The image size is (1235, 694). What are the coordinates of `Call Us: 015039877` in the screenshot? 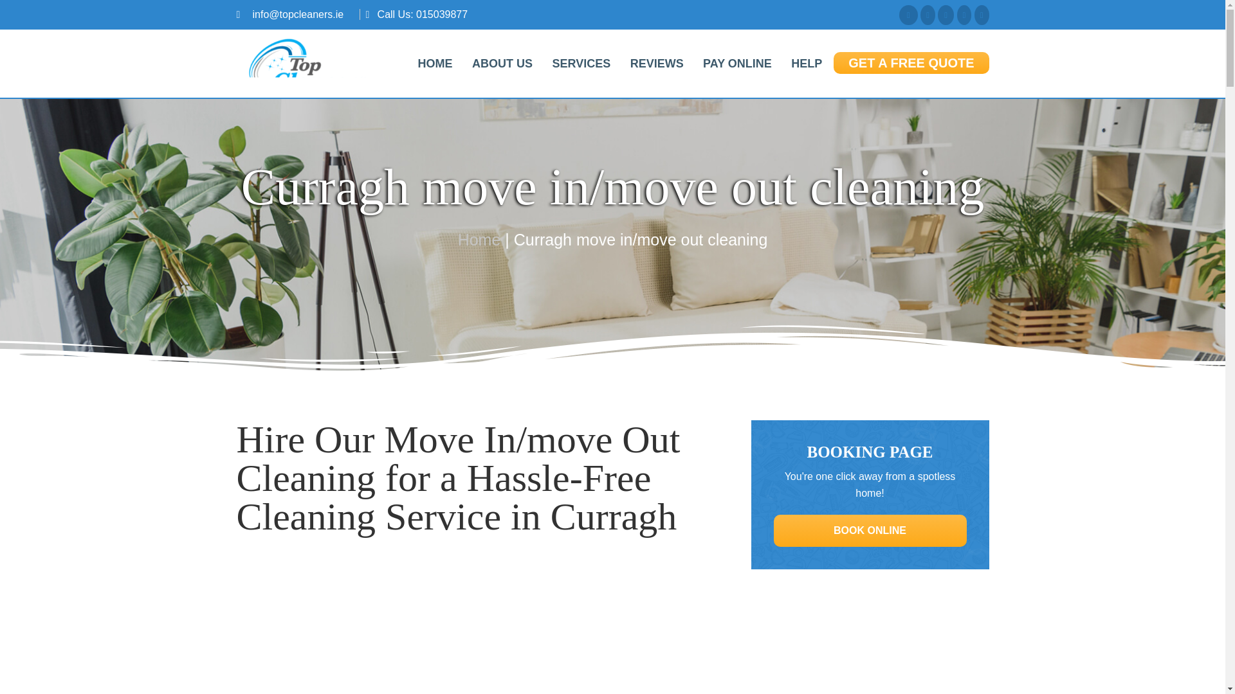 It's located at (423, 14).